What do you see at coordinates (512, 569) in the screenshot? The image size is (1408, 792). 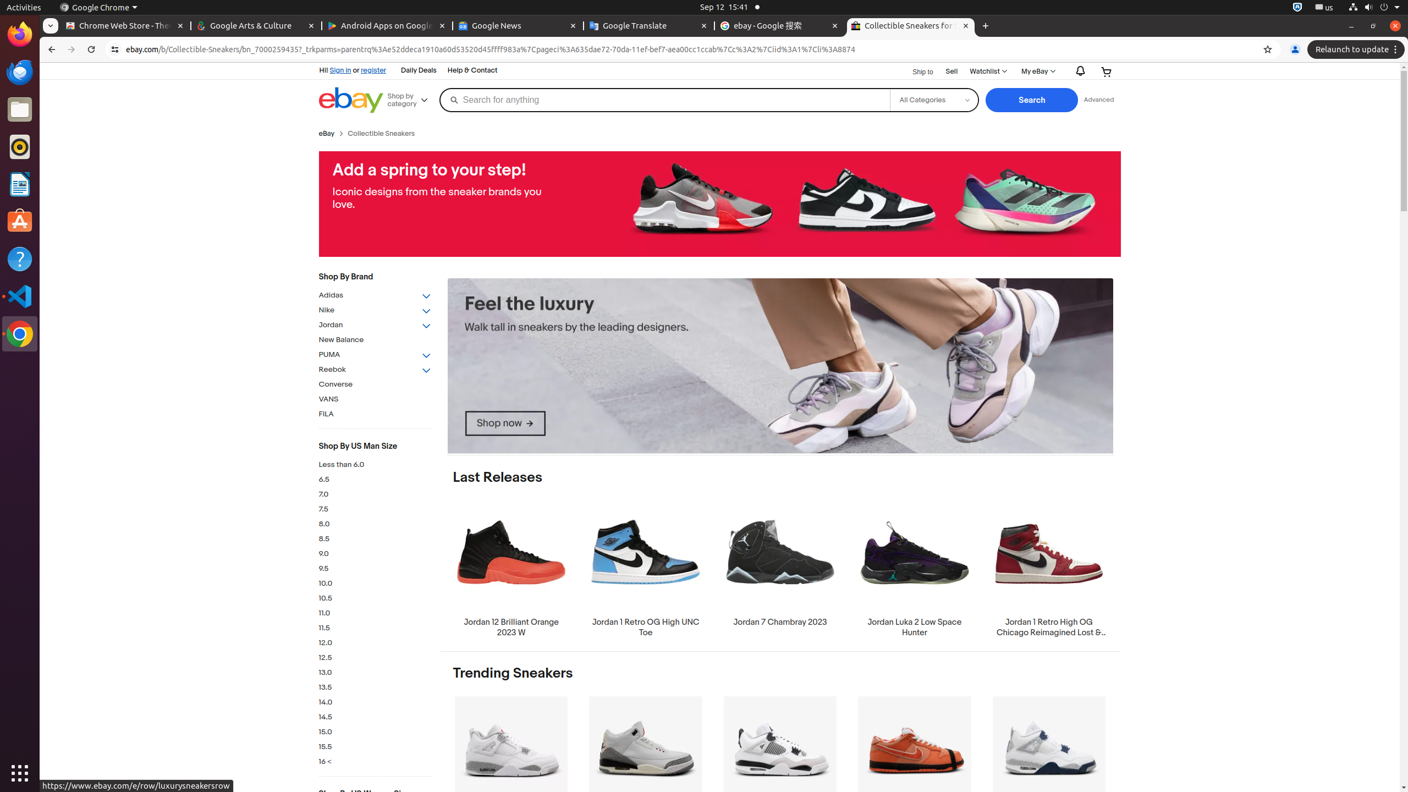 I see `Jordan 12 Brilliant Orange 2023 W` at bounding box center [512, 569].